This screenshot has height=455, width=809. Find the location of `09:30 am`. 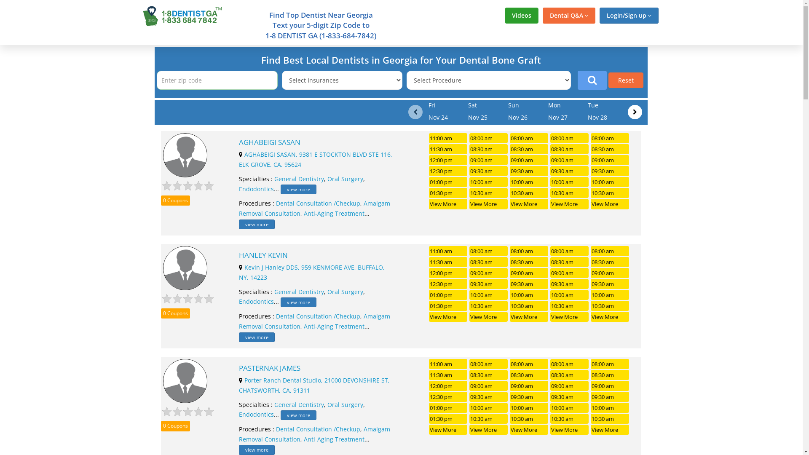

09:30 am is located at coordinates (610, 284).